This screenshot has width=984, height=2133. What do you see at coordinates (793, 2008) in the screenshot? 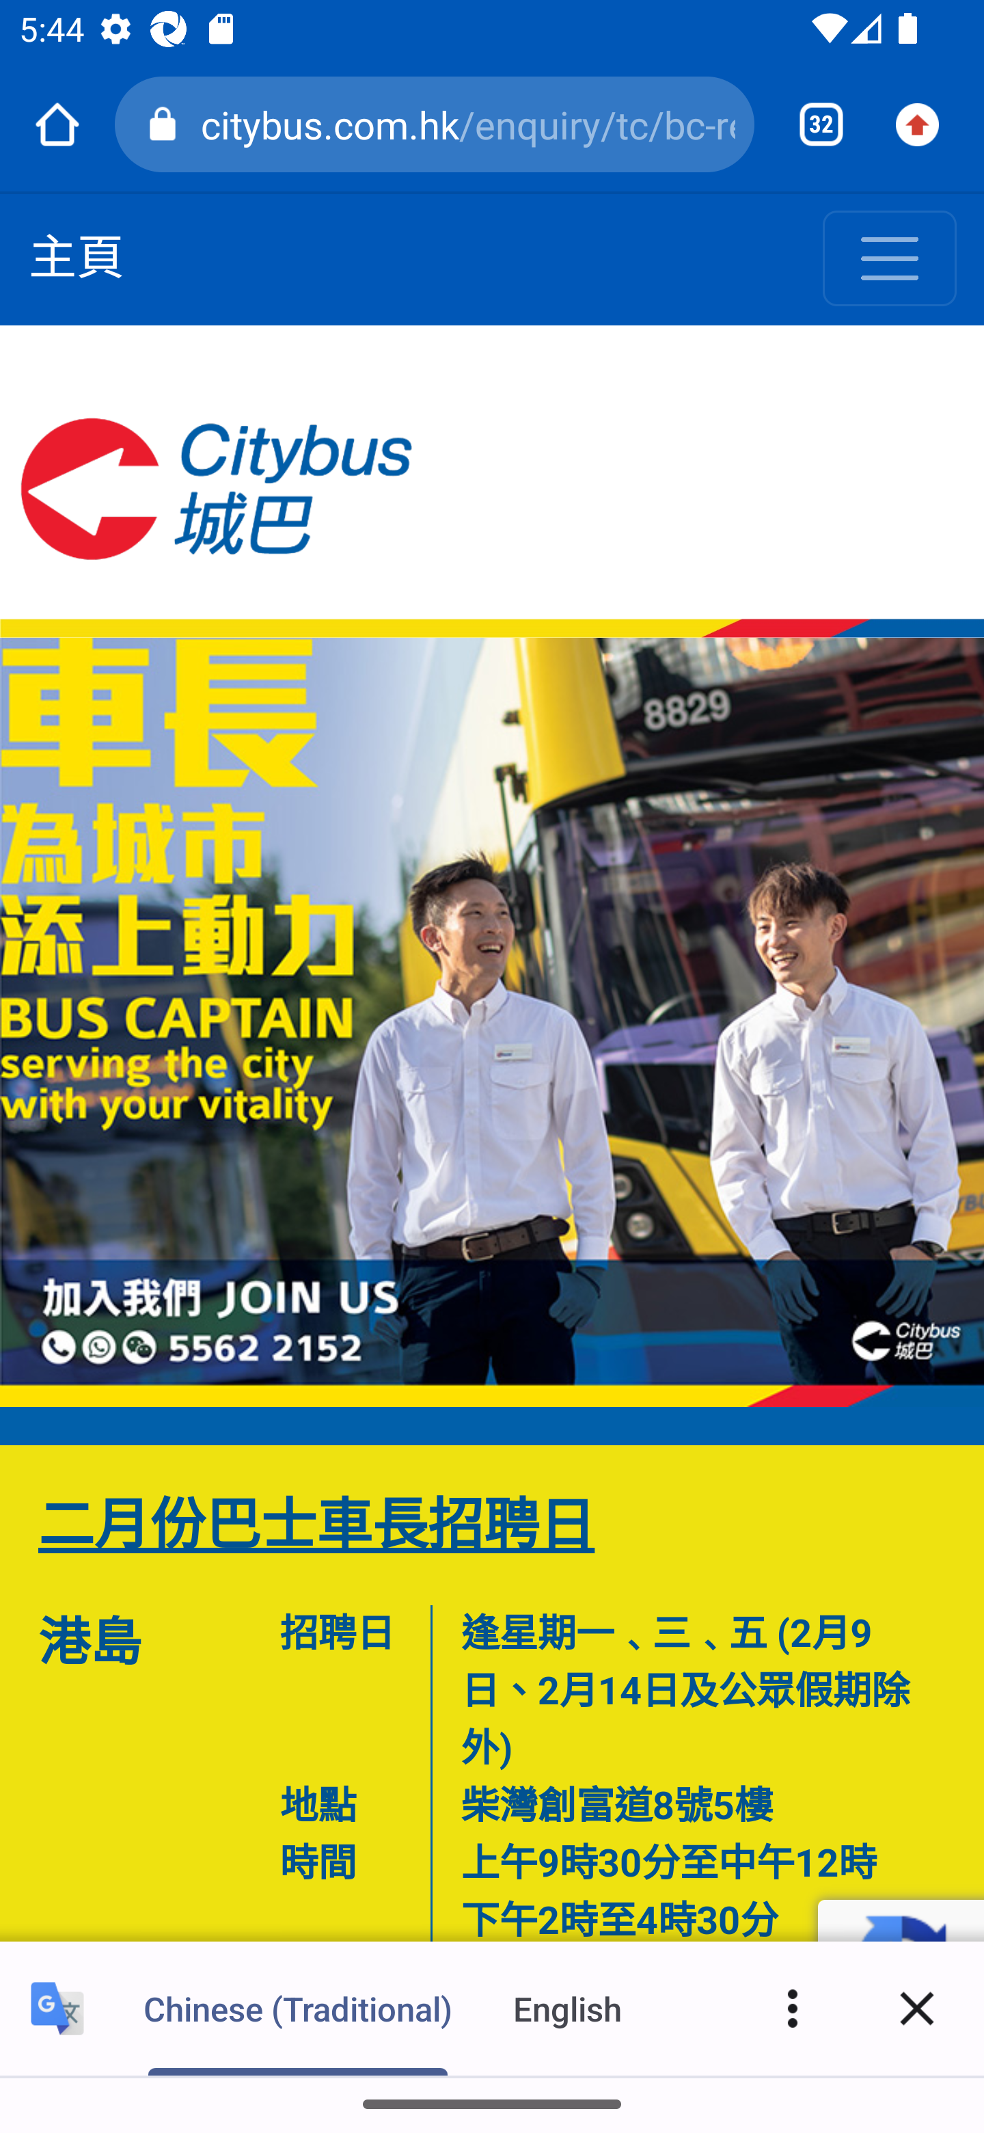
I see `More options` at bounding box center [793, 2008].